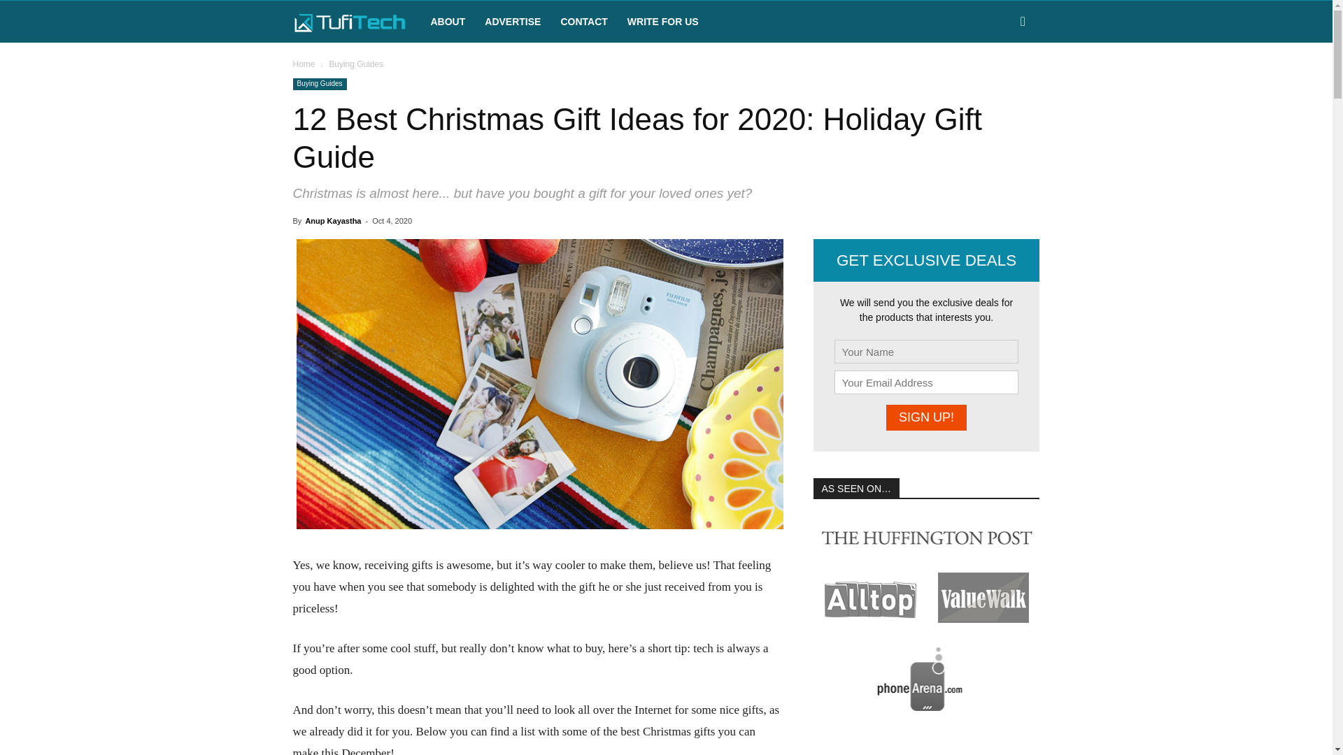 Image resolution: width=1343 pixels, height=755 pixels. I want to click on ABOUT, so click(448, 21).